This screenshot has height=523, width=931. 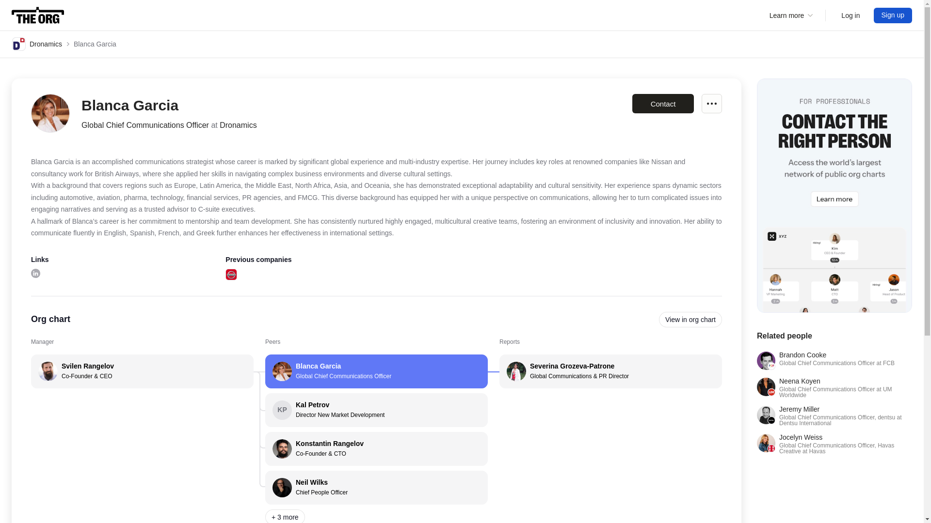 What do you see at coordinates (851, 15) in the screenshot?
I see `Learn more` at bounding box center [851, 15].